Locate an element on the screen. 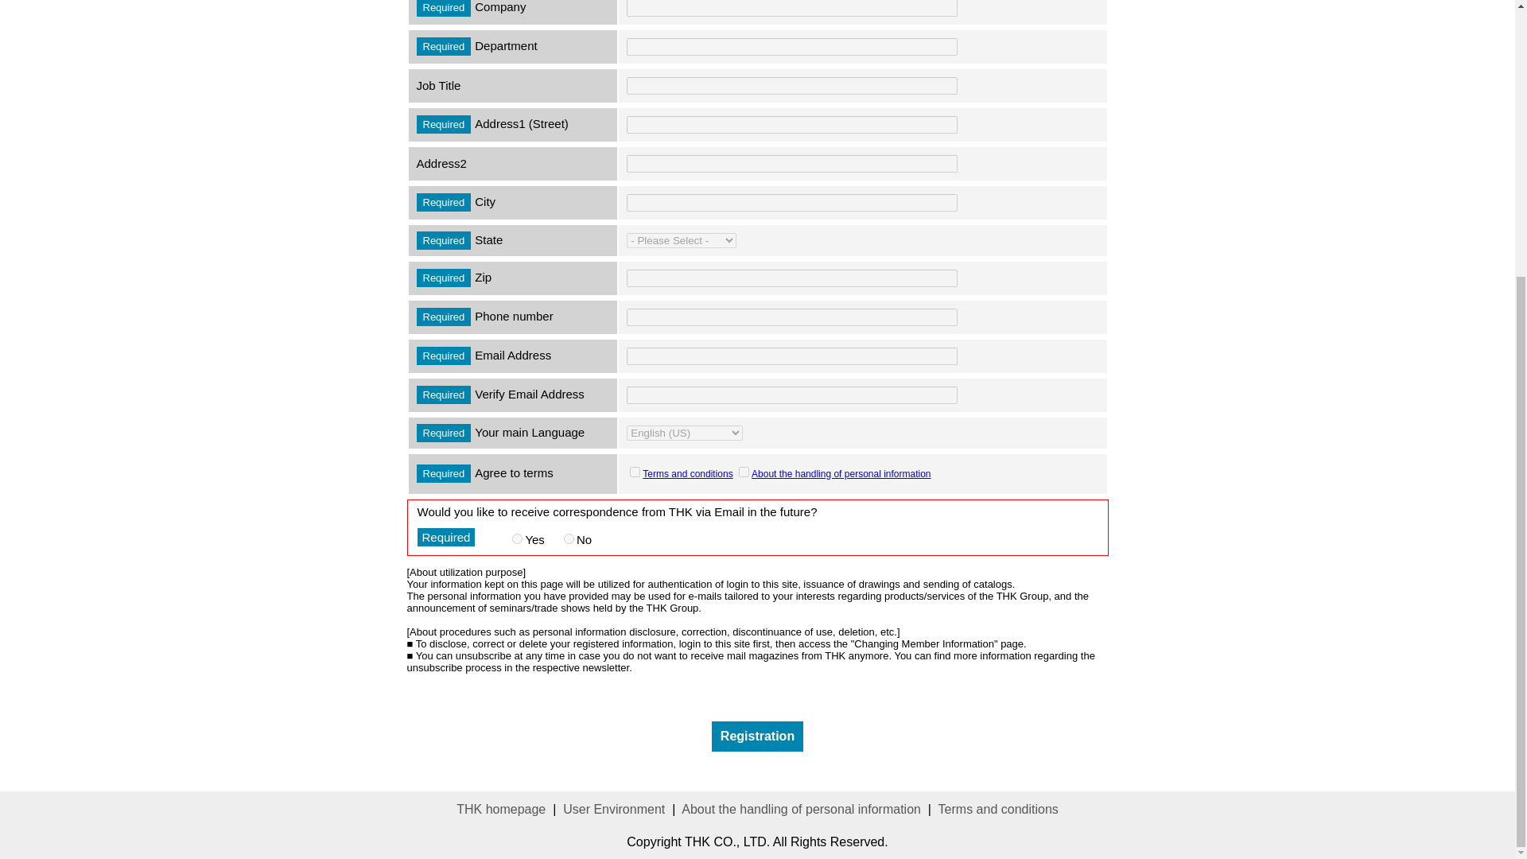 The image size is (1527, 859). About the handling of personal information is located at coordinates (800, 808).